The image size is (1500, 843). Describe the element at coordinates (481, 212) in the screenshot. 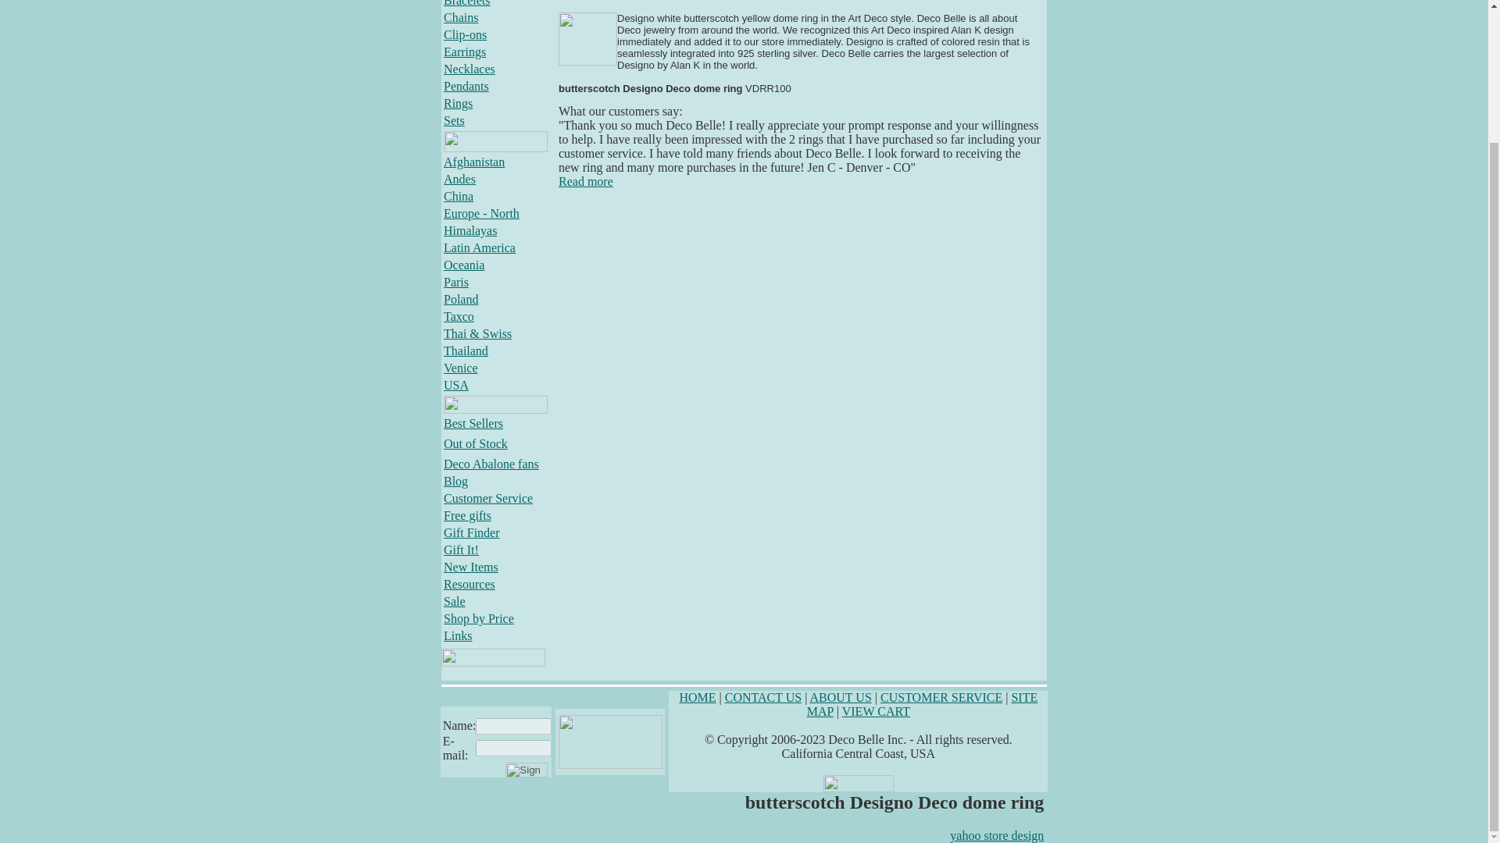

I see `Europe - North` at that location.